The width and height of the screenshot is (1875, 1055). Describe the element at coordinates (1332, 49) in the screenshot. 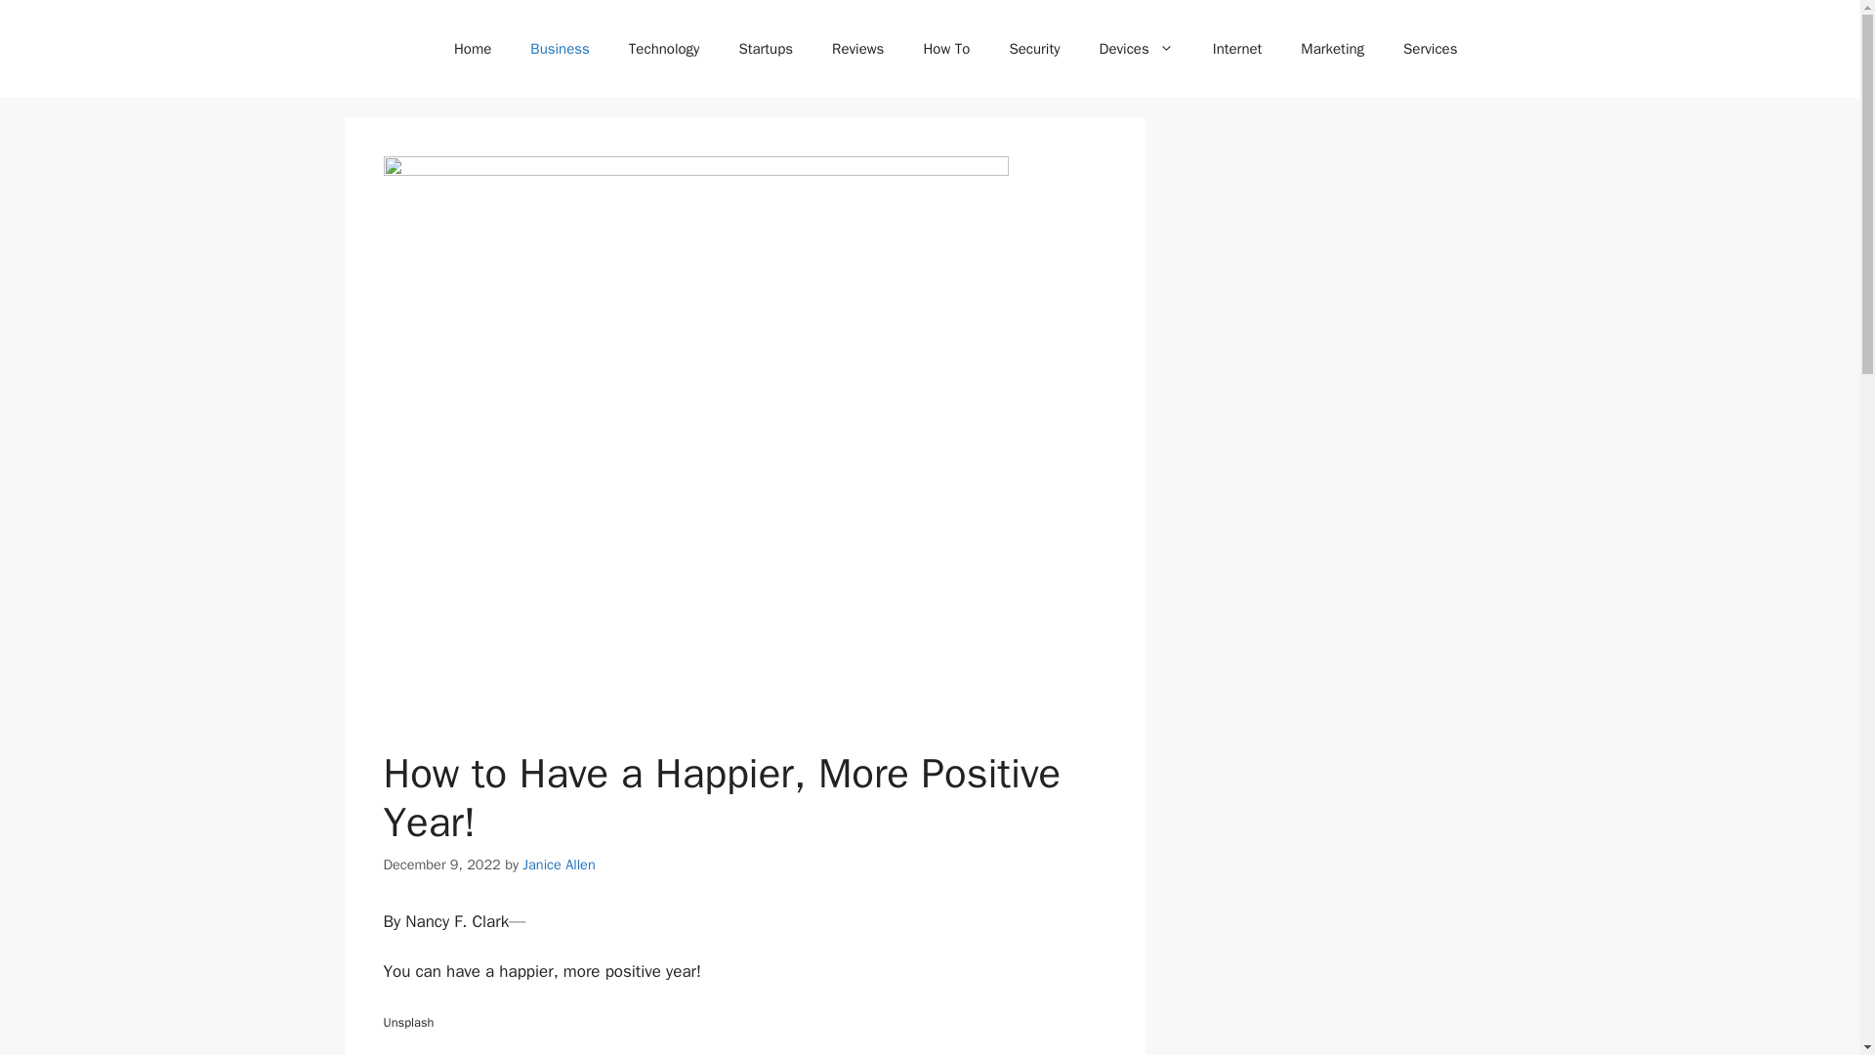

I see `Marketing` at that location.